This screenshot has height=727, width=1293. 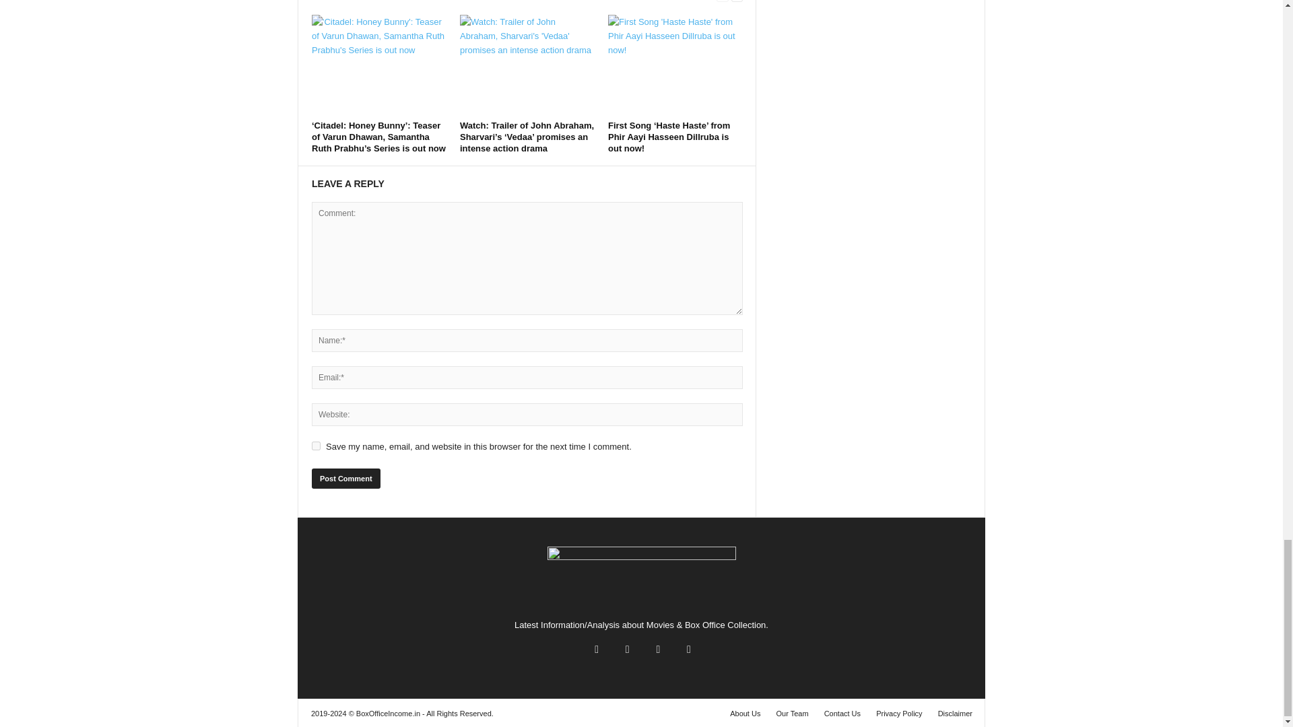 What do you see at coordinates (316, 446) in the screenshot?
I see `yes` at bounding box center [316, 446].